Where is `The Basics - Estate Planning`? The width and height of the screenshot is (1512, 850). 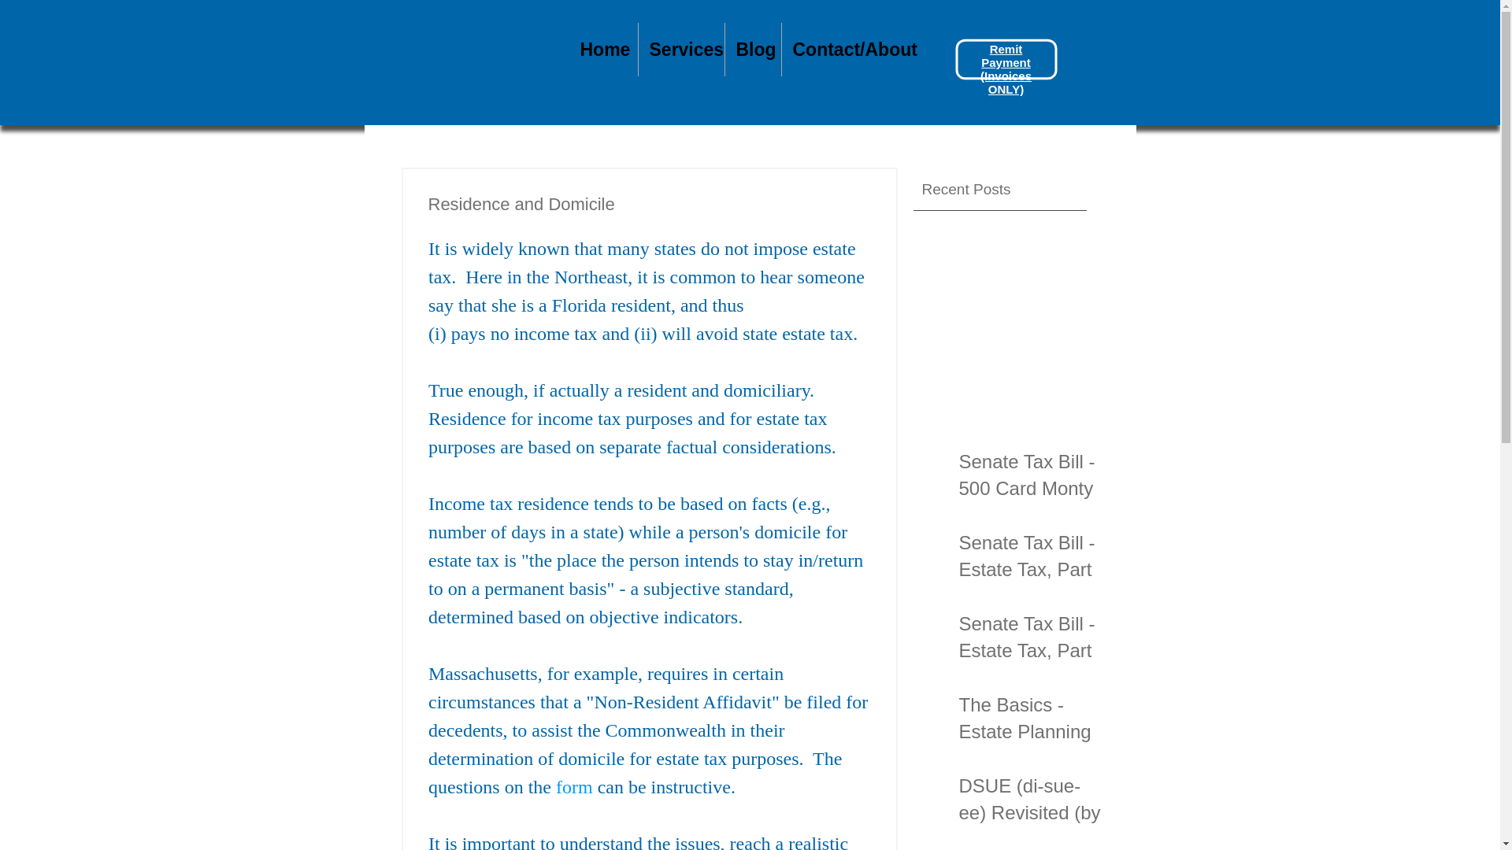
The Basics - Estate Planning is located at coordinates (1030, 721).